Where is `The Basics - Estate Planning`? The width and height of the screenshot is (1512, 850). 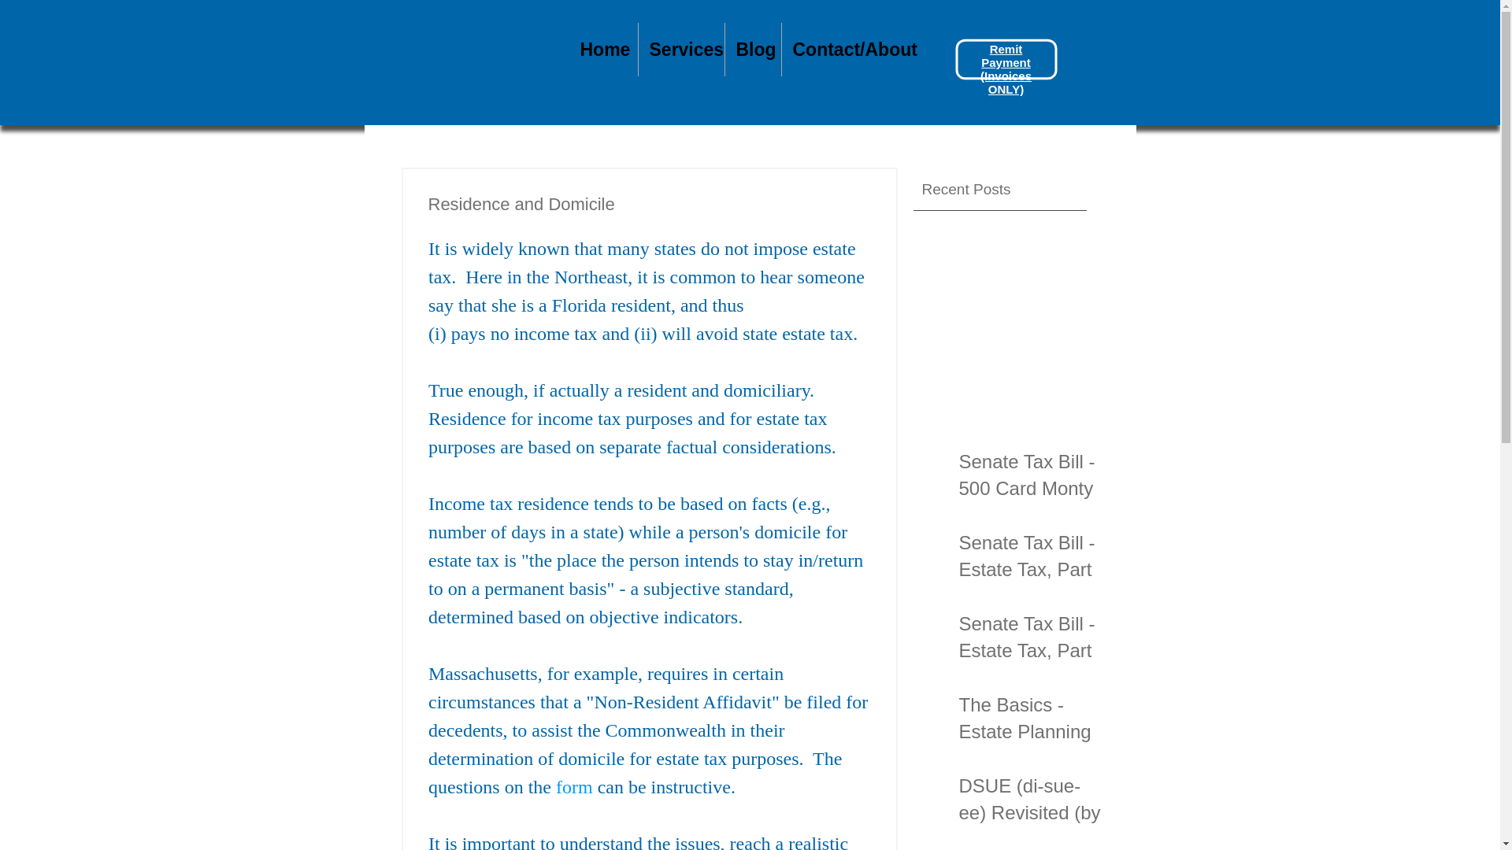
The Basics - Estate Planning is located at coordinates (1030, 721).